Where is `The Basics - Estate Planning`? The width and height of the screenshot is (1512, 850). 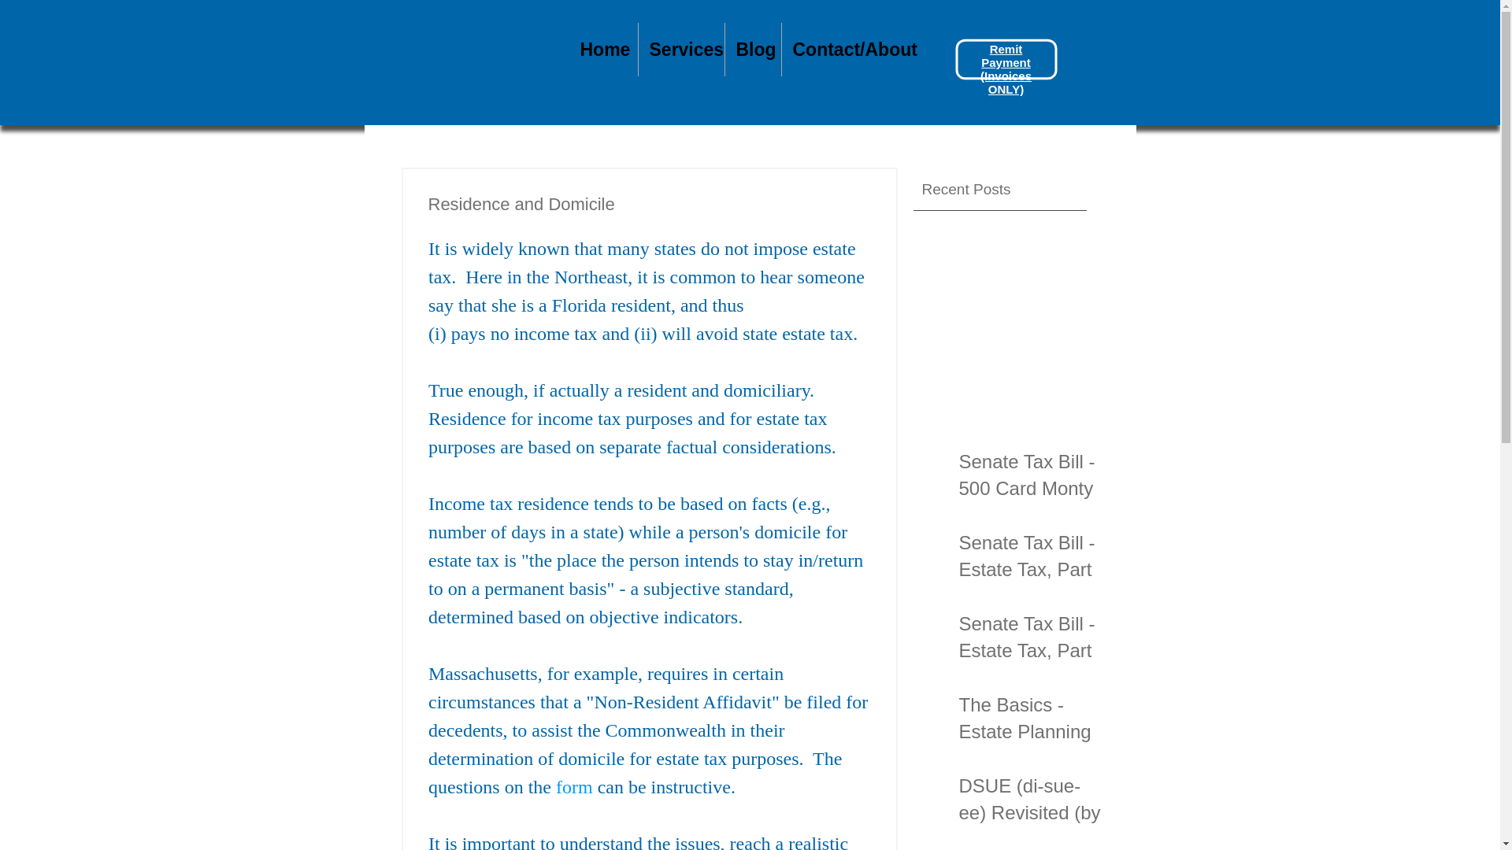
The Basics - Estate Planning is located at coordinates (1030, 721).